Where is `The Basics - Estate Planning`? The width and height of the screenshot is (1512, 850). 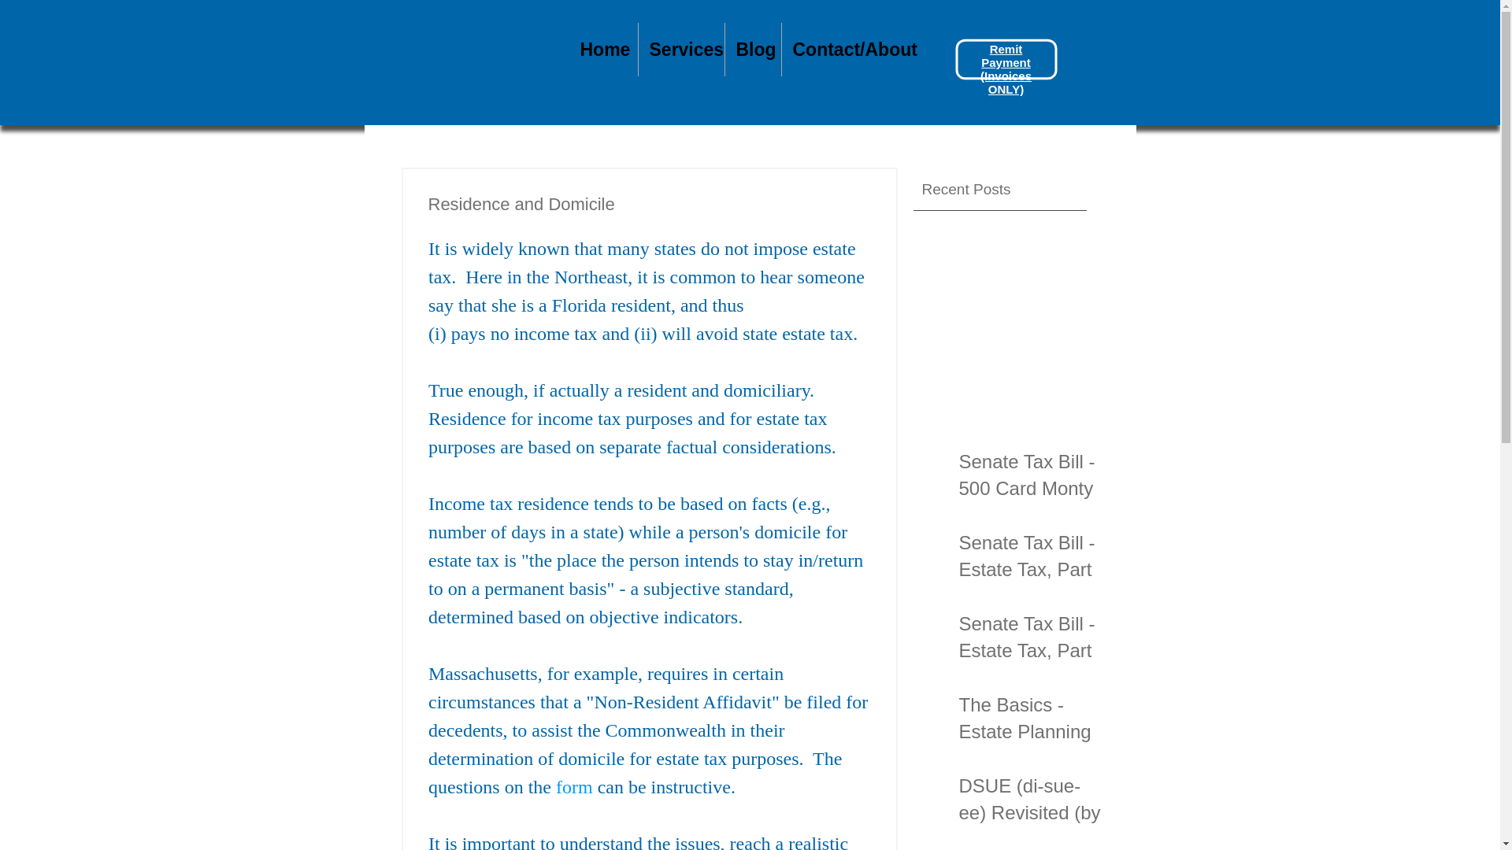
The Basics - Estate Planning is located at coordinates (1030, 721).